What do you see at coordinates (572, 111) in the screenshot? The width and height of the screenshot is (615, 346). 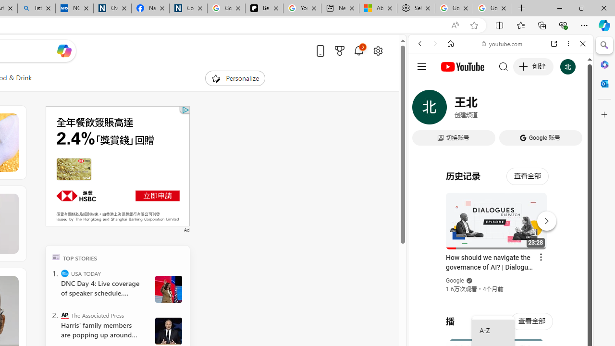 I see `Class: b_serphb` at bounding box center [572, 111].